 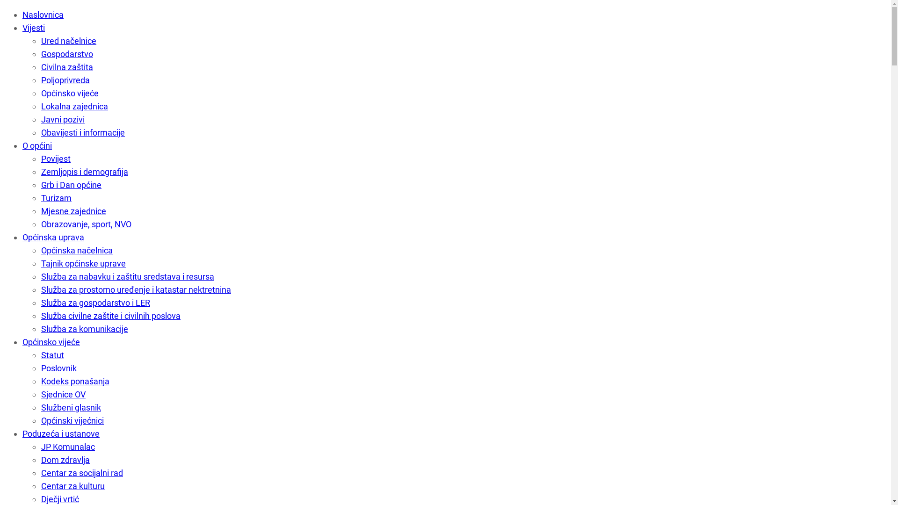 What do you see at coordinates (83, 133) in the screenshot?
I see `Obavijesti i informacije` at bounding box center [83, 133].